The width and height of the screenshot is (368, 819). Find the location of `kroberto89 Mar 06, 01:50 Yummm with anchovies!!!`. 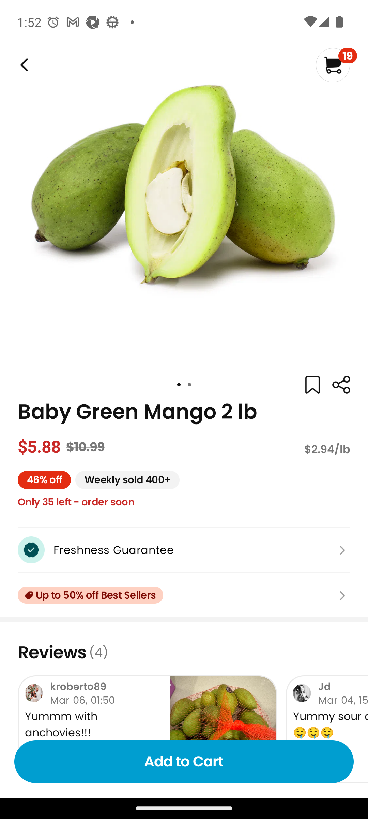

kroberto89 Mar 06, 01:50 Yummm with anchovies!!! is located at coordinates (147, 729).